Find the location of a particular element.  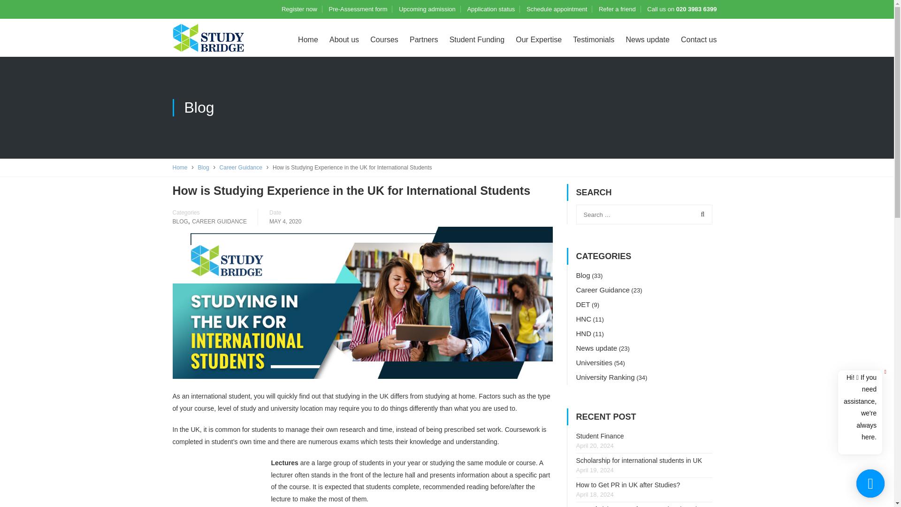

Upcoming admission is located at coordinates (427, 9).